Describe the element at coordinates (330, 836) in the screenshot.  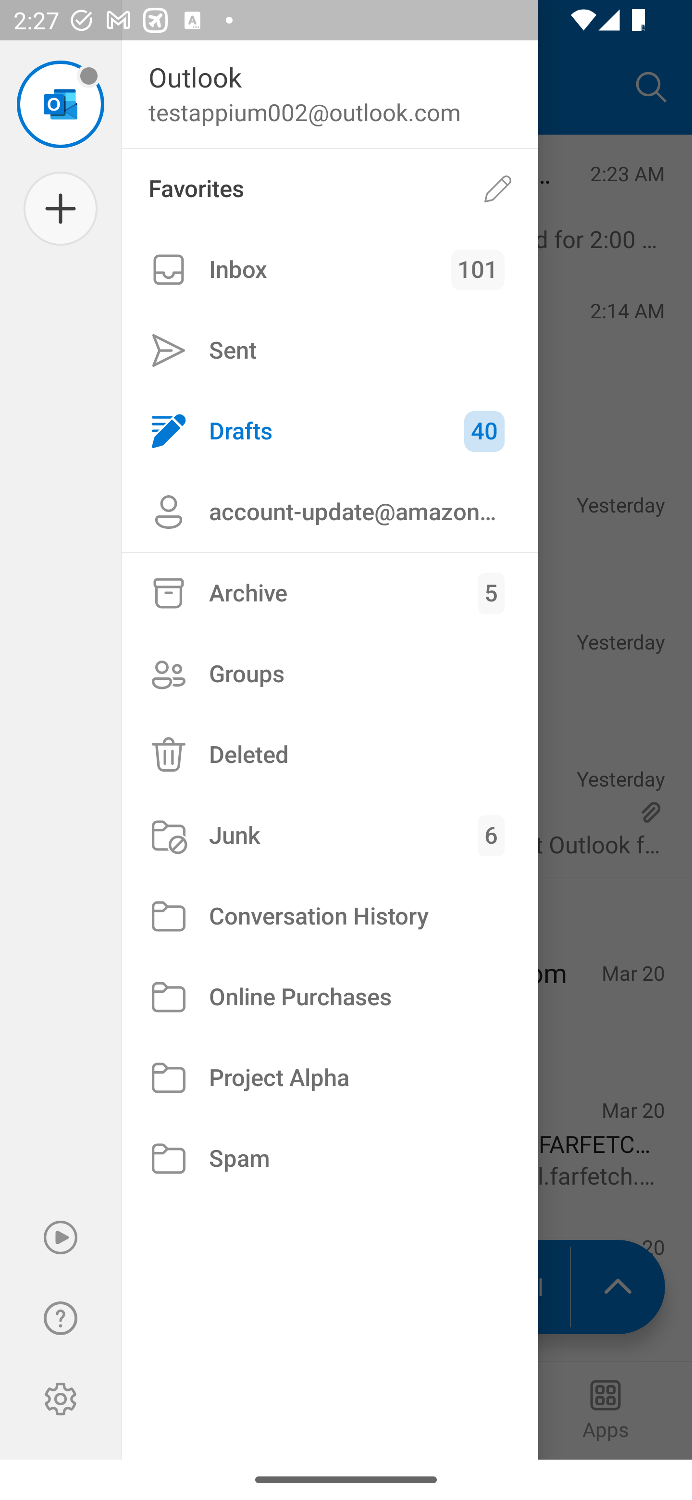
I see `Junk Junk, 5 of 9, level 1, 6 unread emails` at that location.